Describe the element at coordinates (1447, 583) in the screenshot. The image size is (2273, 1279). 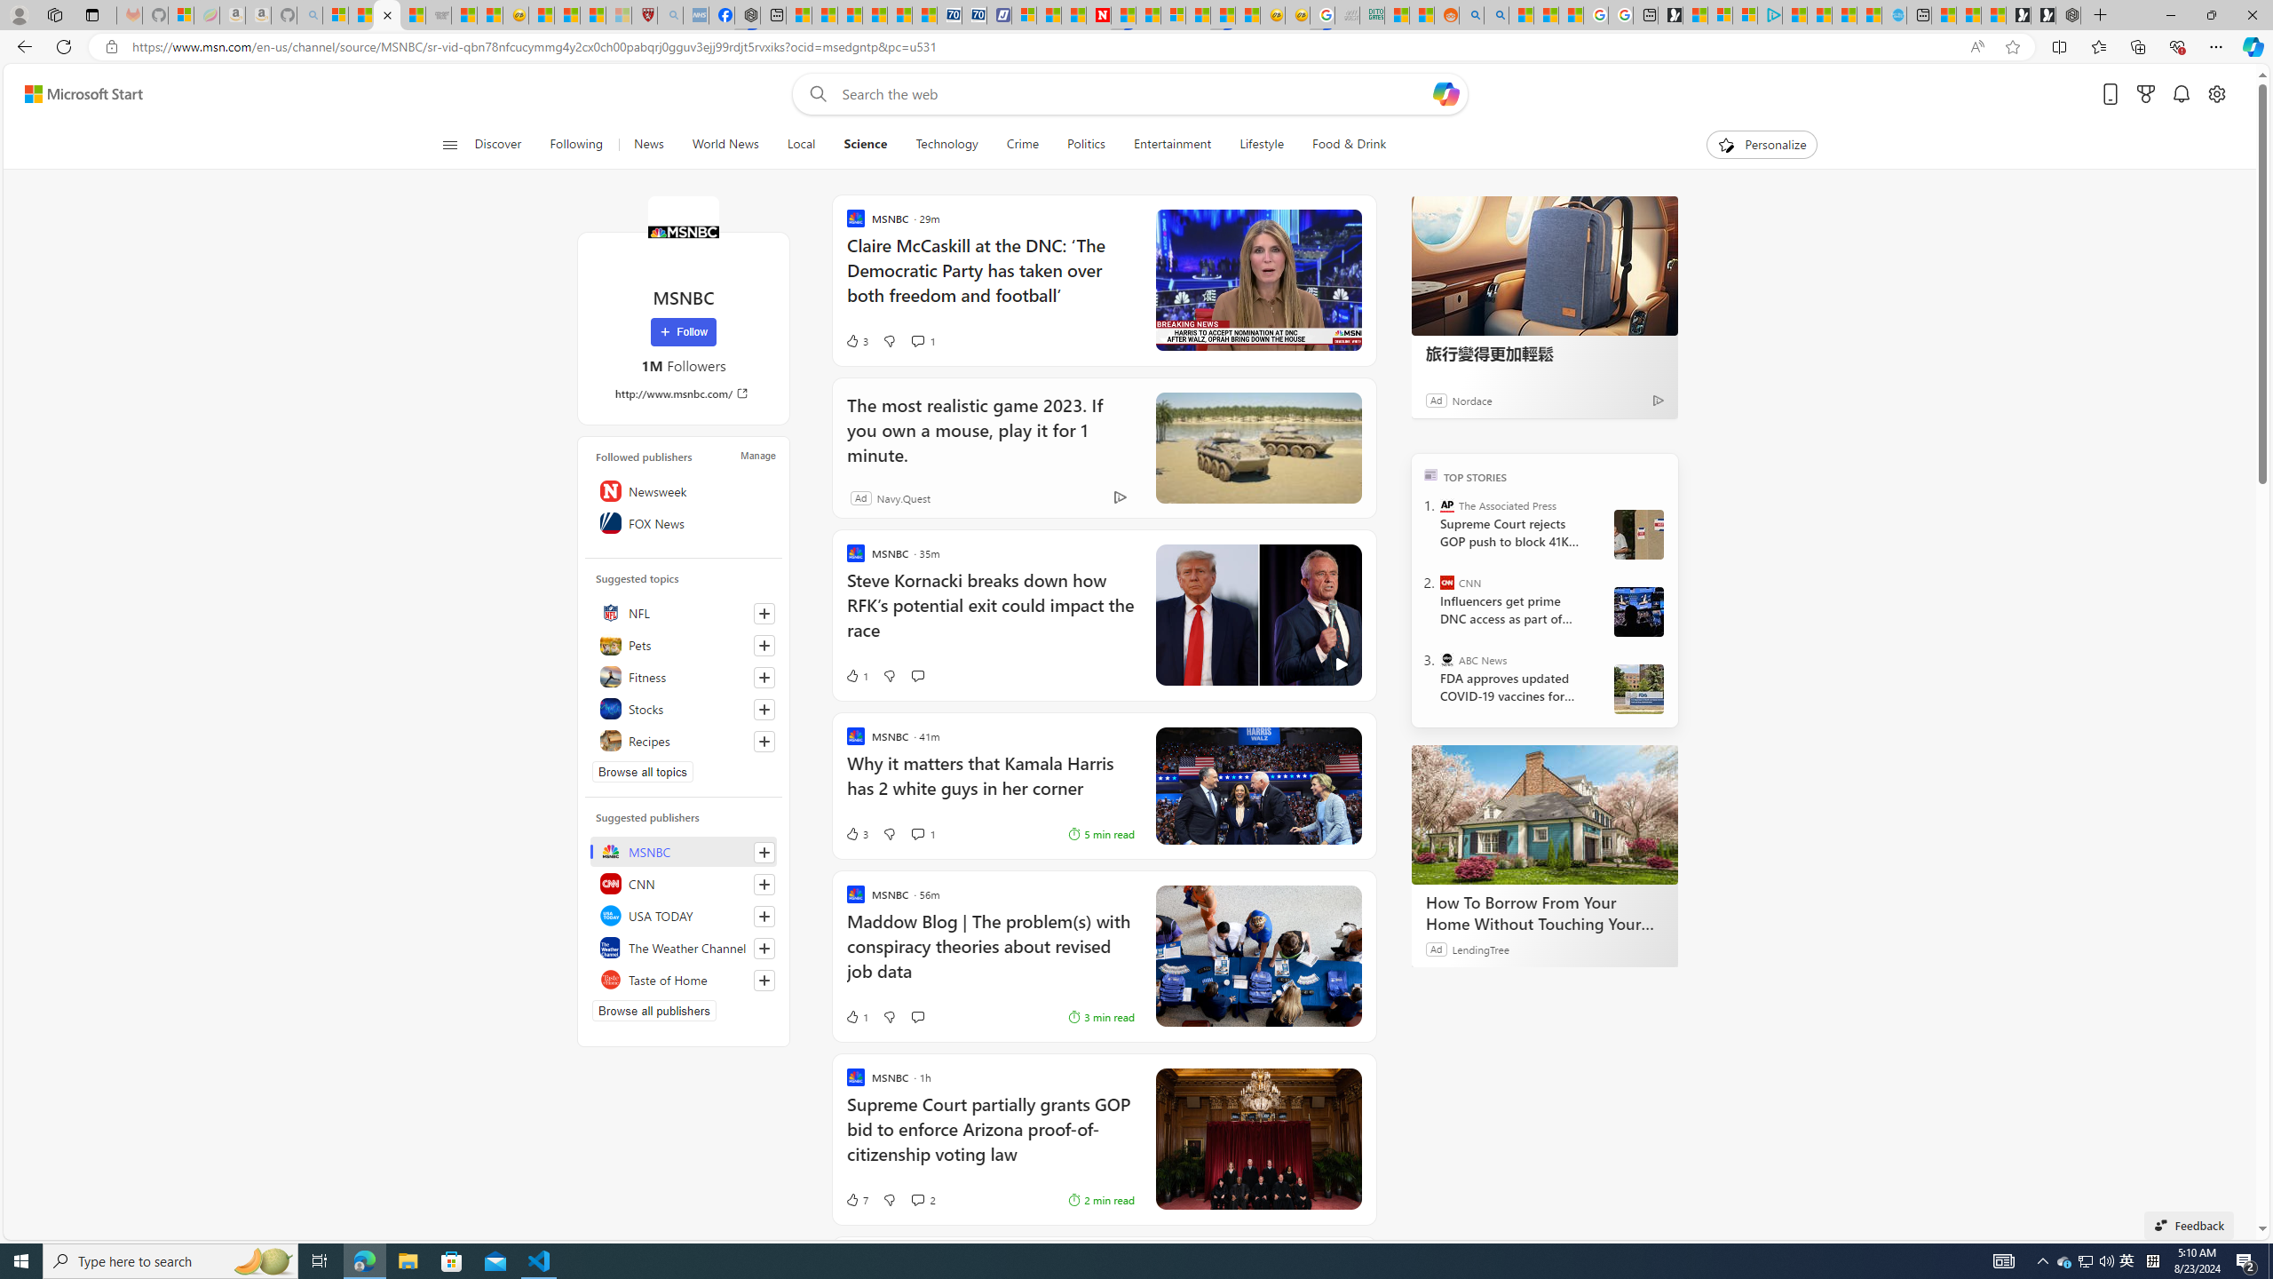
I see `CNN` at that location.